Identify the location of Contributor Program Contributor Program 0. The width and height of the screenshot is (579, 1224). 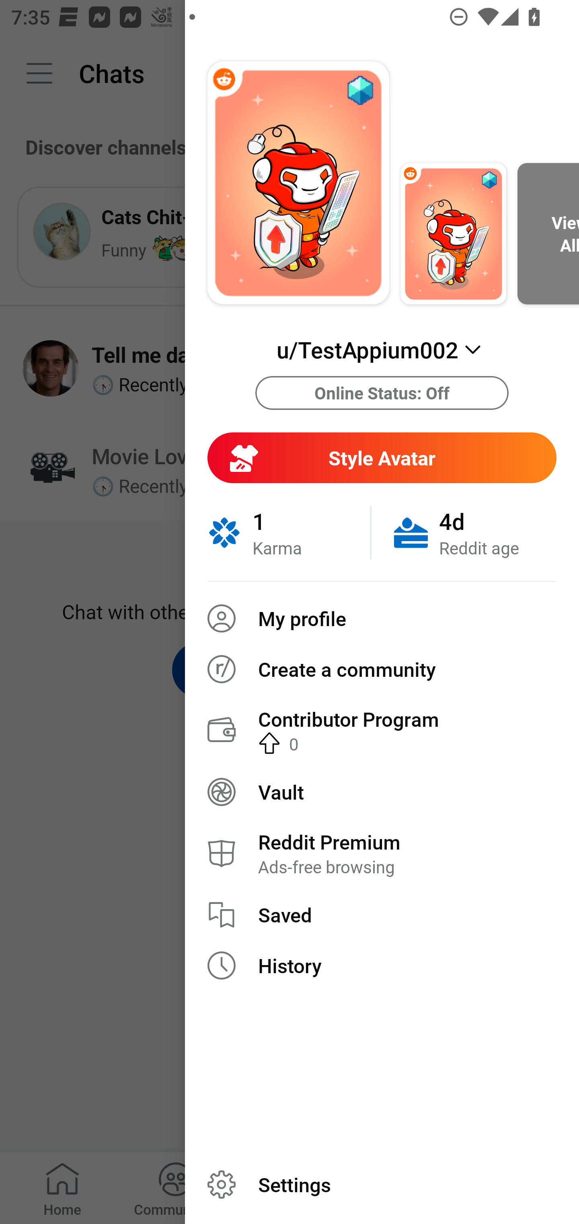
(382, 730).